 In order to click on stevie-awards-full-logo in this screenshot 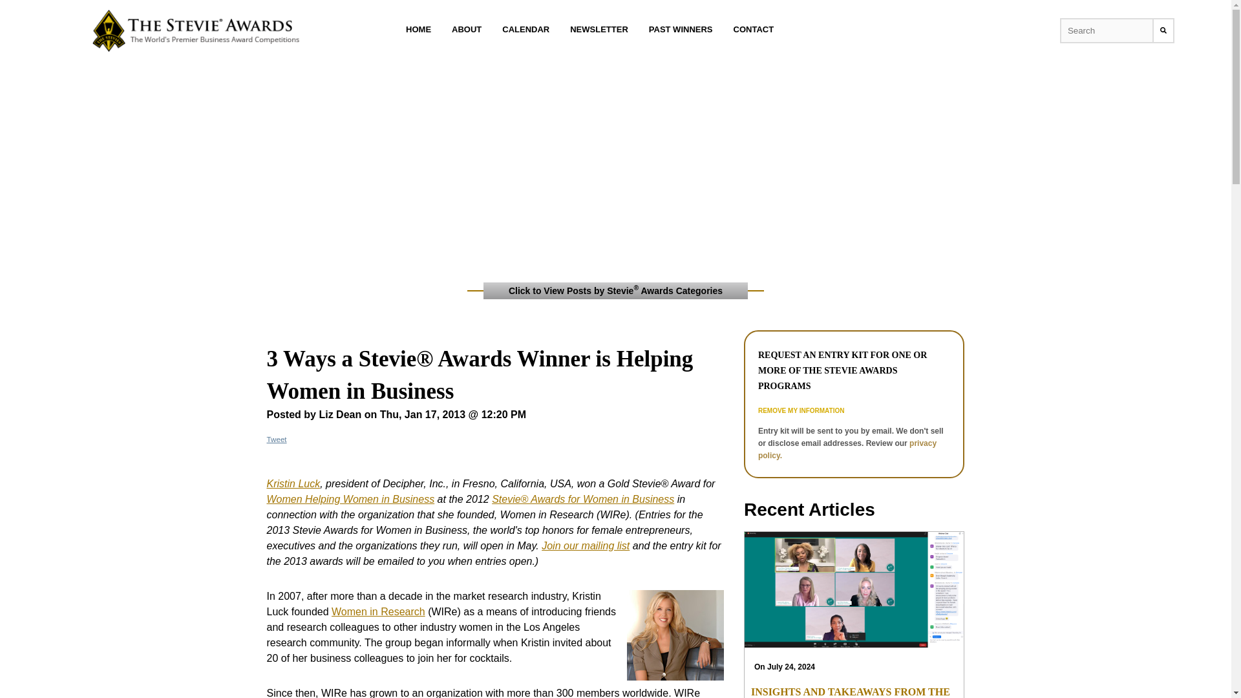, I will do `click(195, 30)`.